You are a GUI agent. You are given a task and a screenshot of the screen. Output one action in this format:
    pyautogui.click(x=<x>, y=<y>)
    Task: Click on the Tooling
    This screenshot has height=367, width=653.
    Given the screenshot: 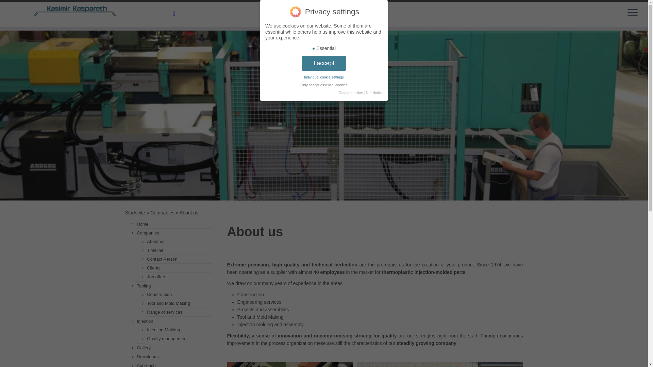 What is the action you would take?
    pyautogui.click(x=144, y=285)
    